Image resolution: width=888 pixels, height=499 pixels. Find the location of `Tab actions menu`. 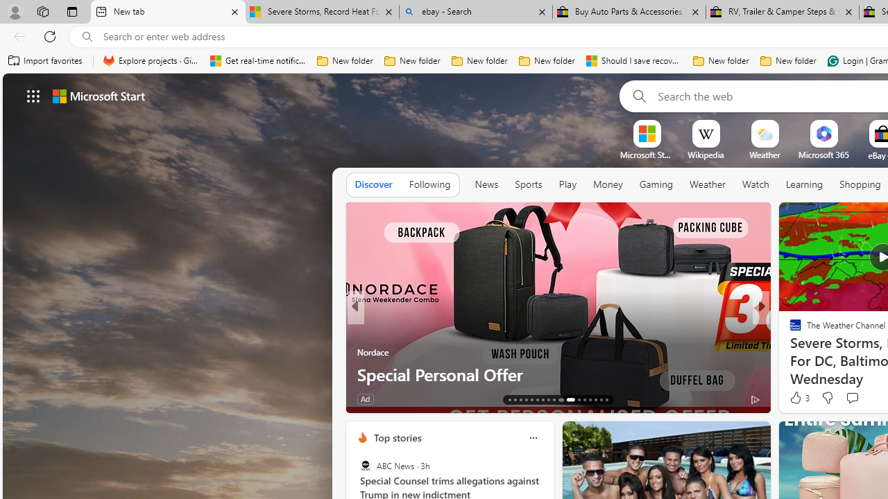

Tab actions menu is located at coordinates (72, 11).